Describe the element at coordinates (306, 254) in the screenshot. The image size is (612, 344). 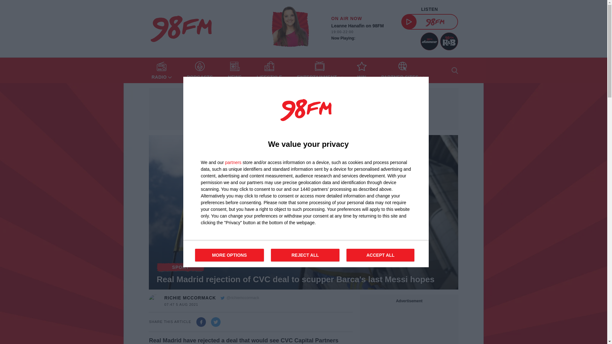
I see `SPORT` at that location.